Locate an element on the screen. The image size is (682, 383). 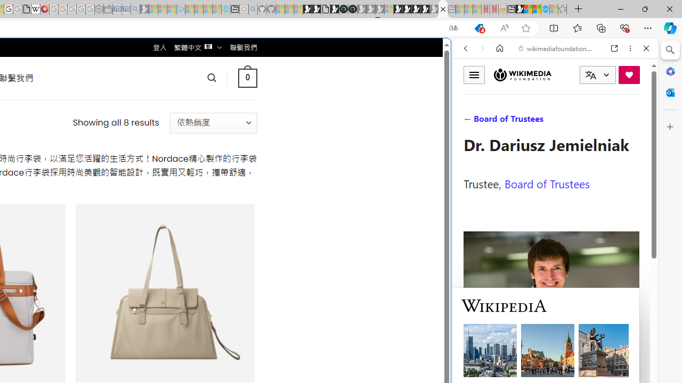
 0  is located at coordinates (247, 78).